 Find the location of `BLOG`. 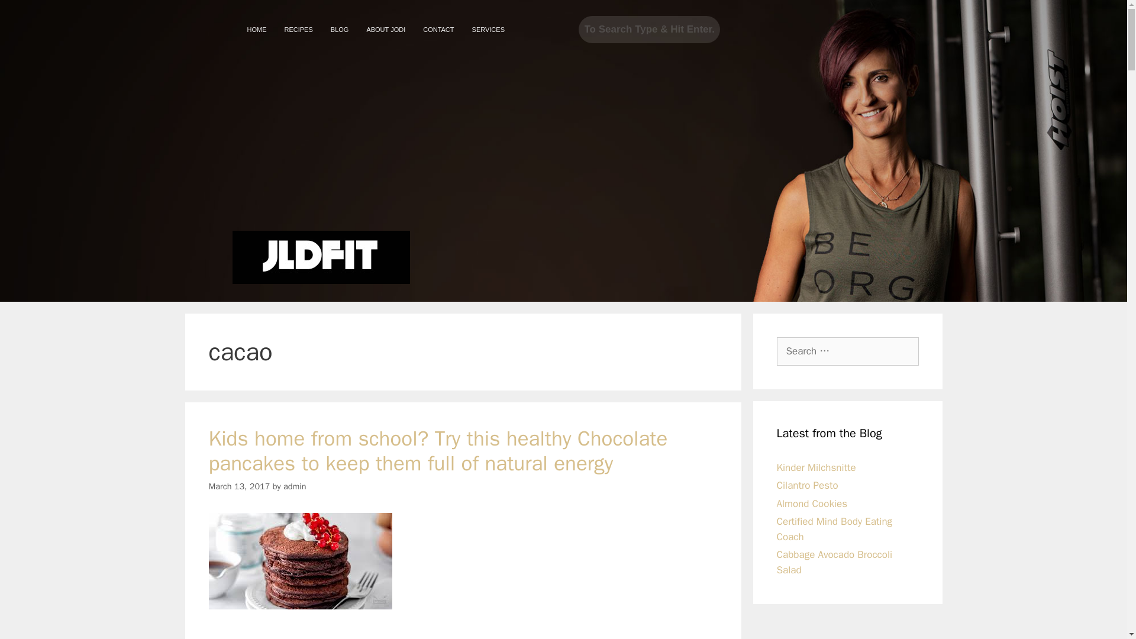

BLOG is located at coordinates (340, 30).